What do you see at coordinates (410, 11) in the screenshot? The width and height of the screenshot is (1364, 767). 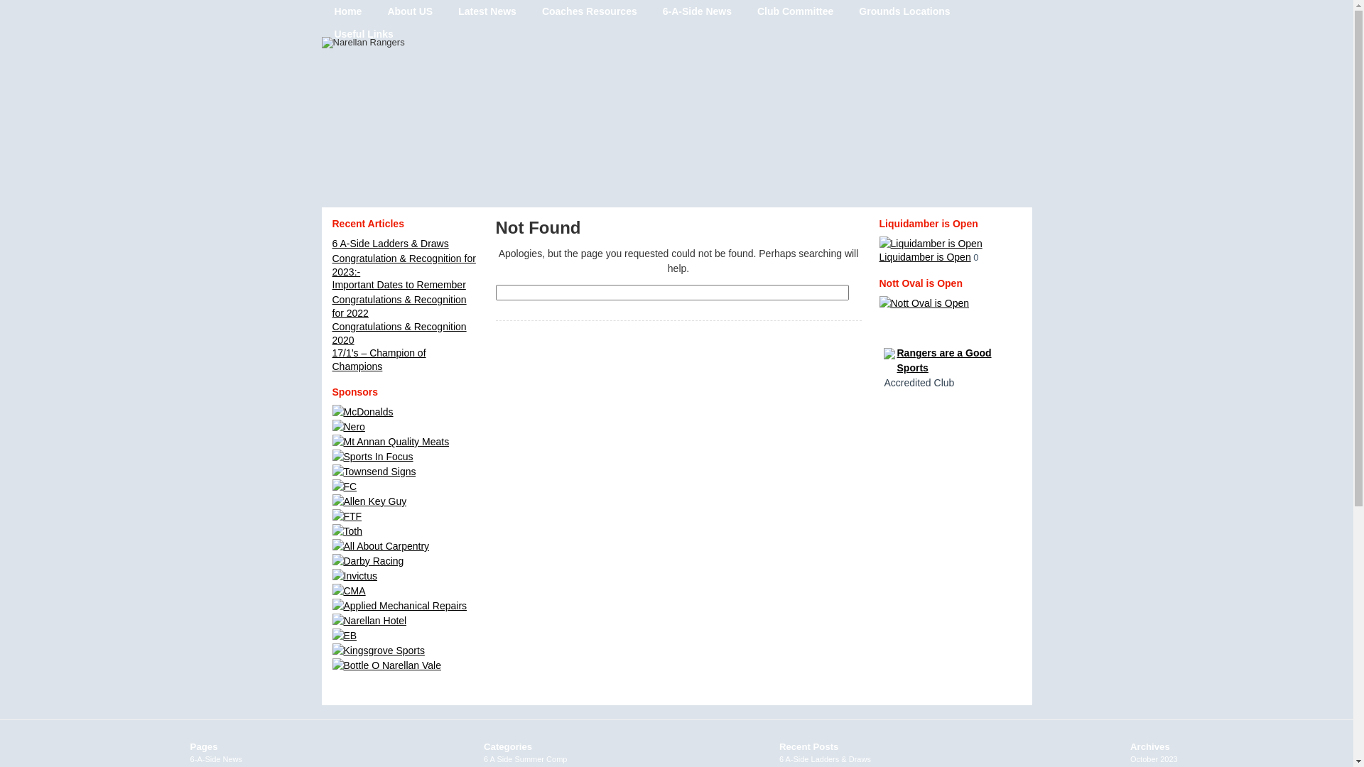 I see `About US` at bounding box center [410, 11].